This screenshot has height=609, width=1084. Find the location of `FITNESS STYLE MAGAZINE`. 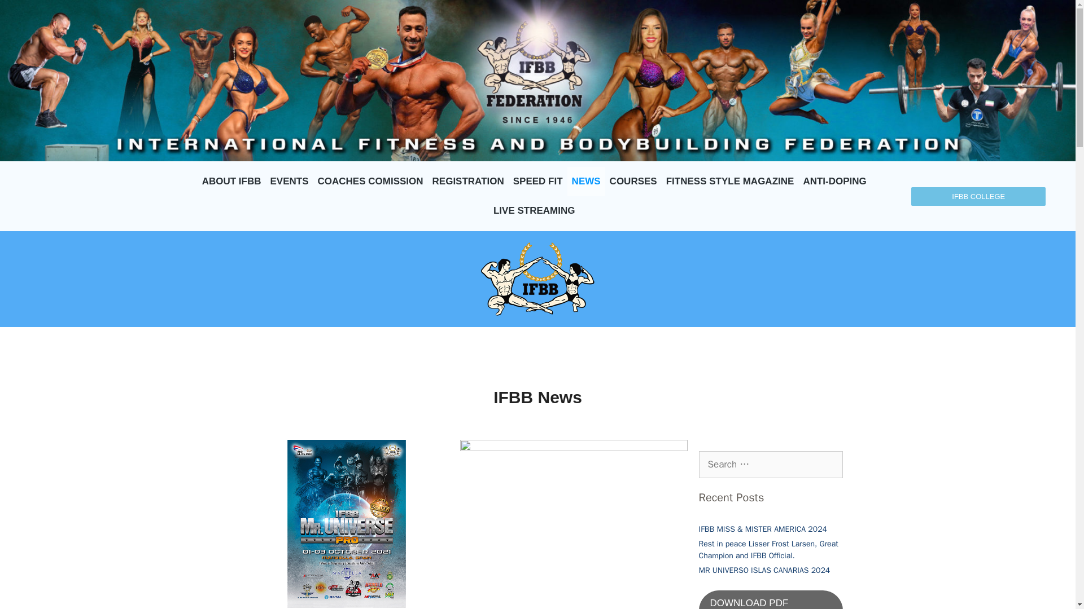

FITNESS STYLE MAGAZINE is located at coordinates (730, 181).